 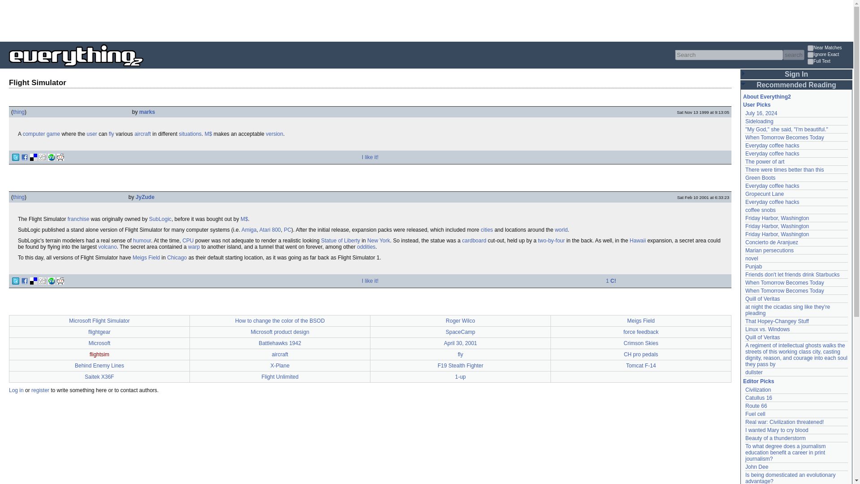 I want to click on computer, so click(x=34, y=134).